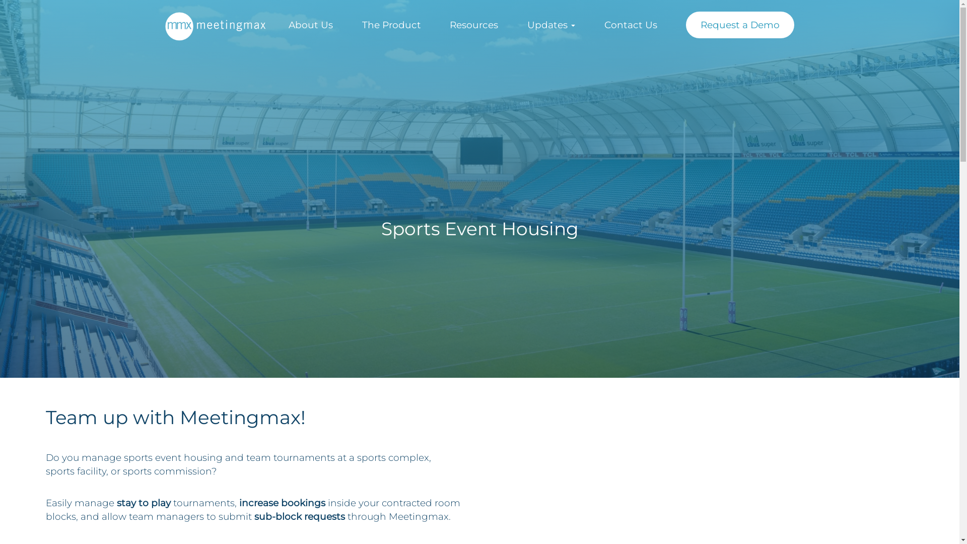 The image size is (967, 544). Describe the element at coordinates (740, 25) in the screenshot. I see `Request a Demo` at that location.